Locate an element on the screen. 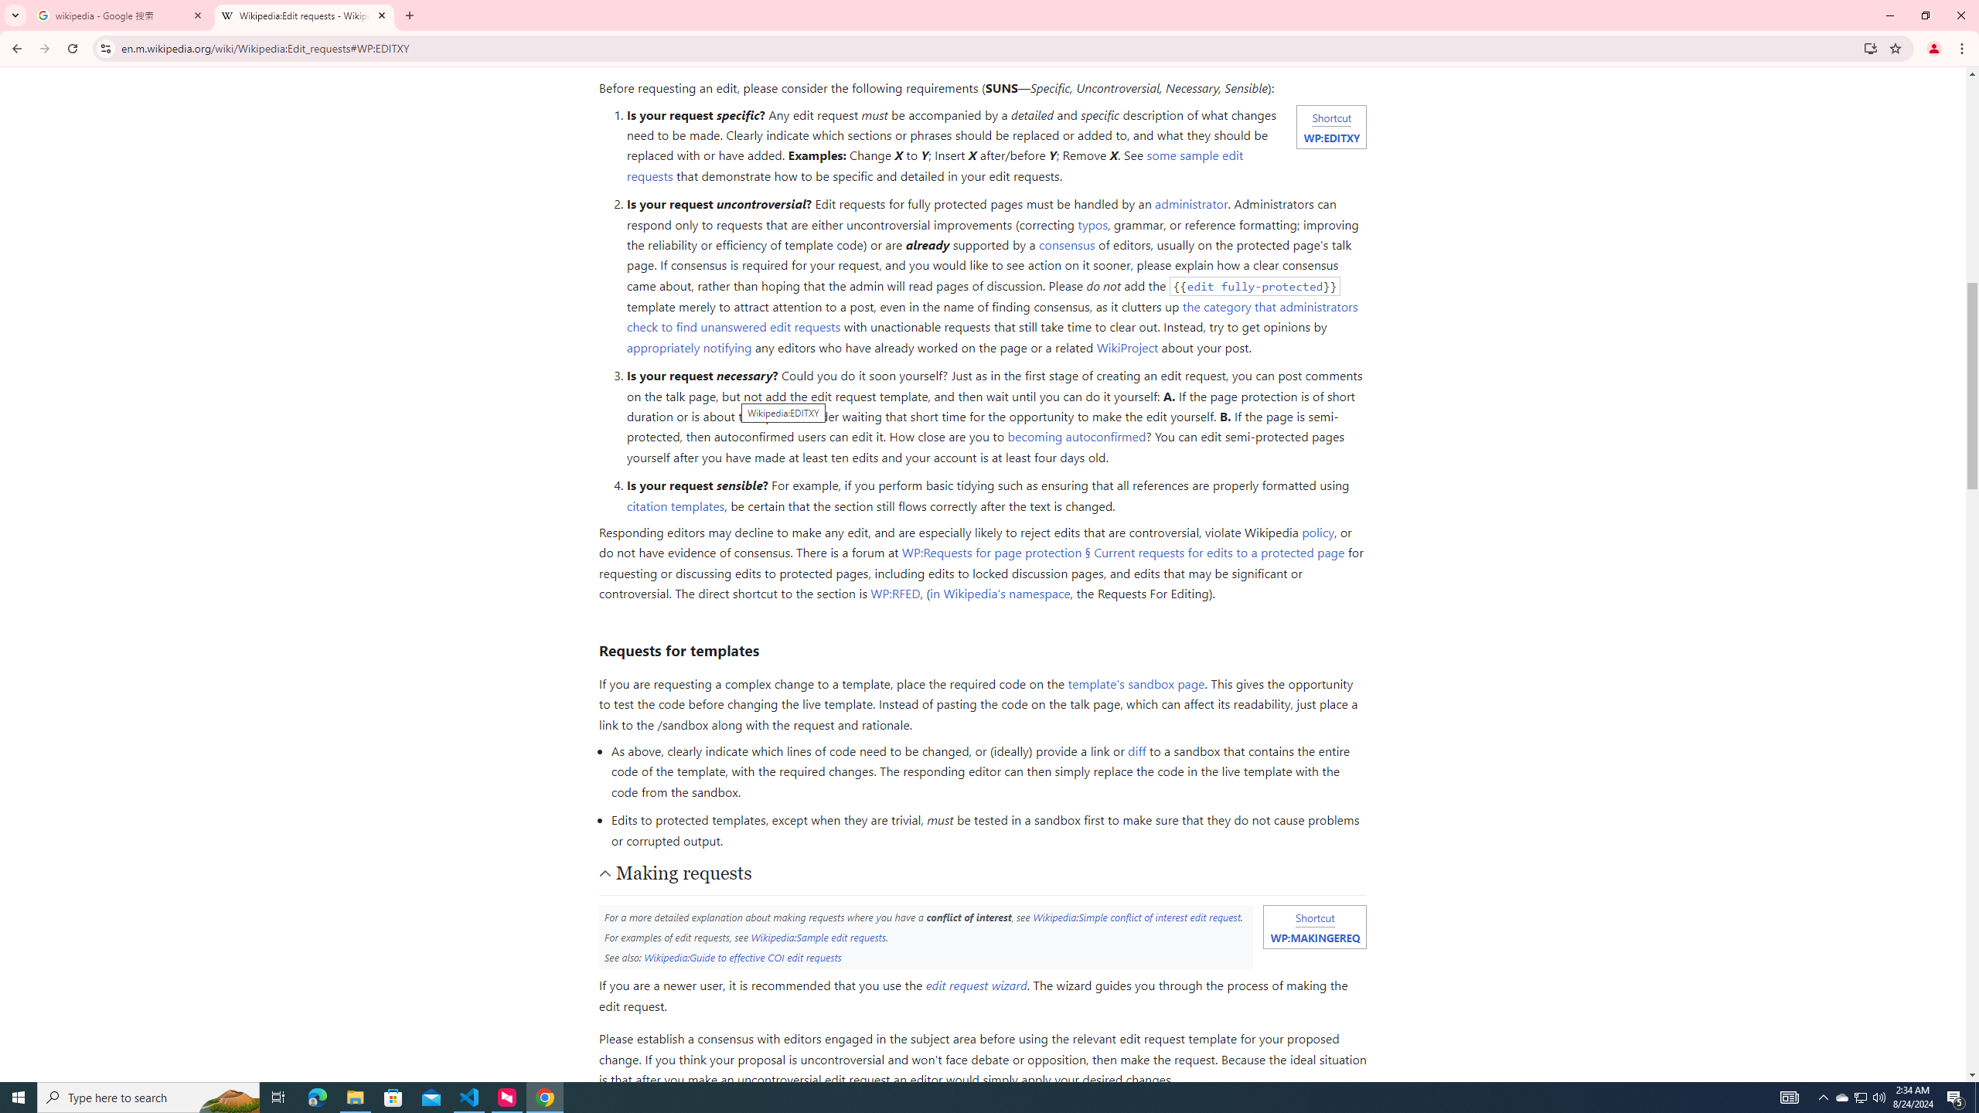 The image size is (1979, 1113). citation templates is located at coordinates (674, 505).